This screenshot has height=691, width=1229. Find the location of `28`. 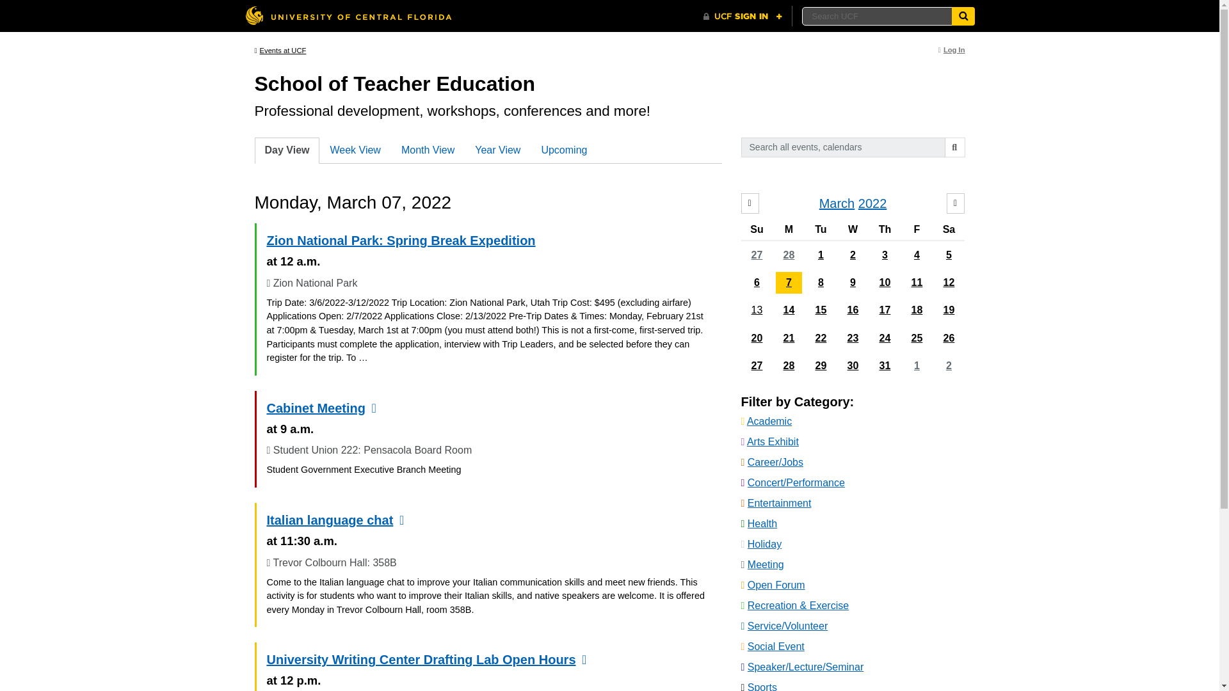

28 is located at coordinates (788, 255).